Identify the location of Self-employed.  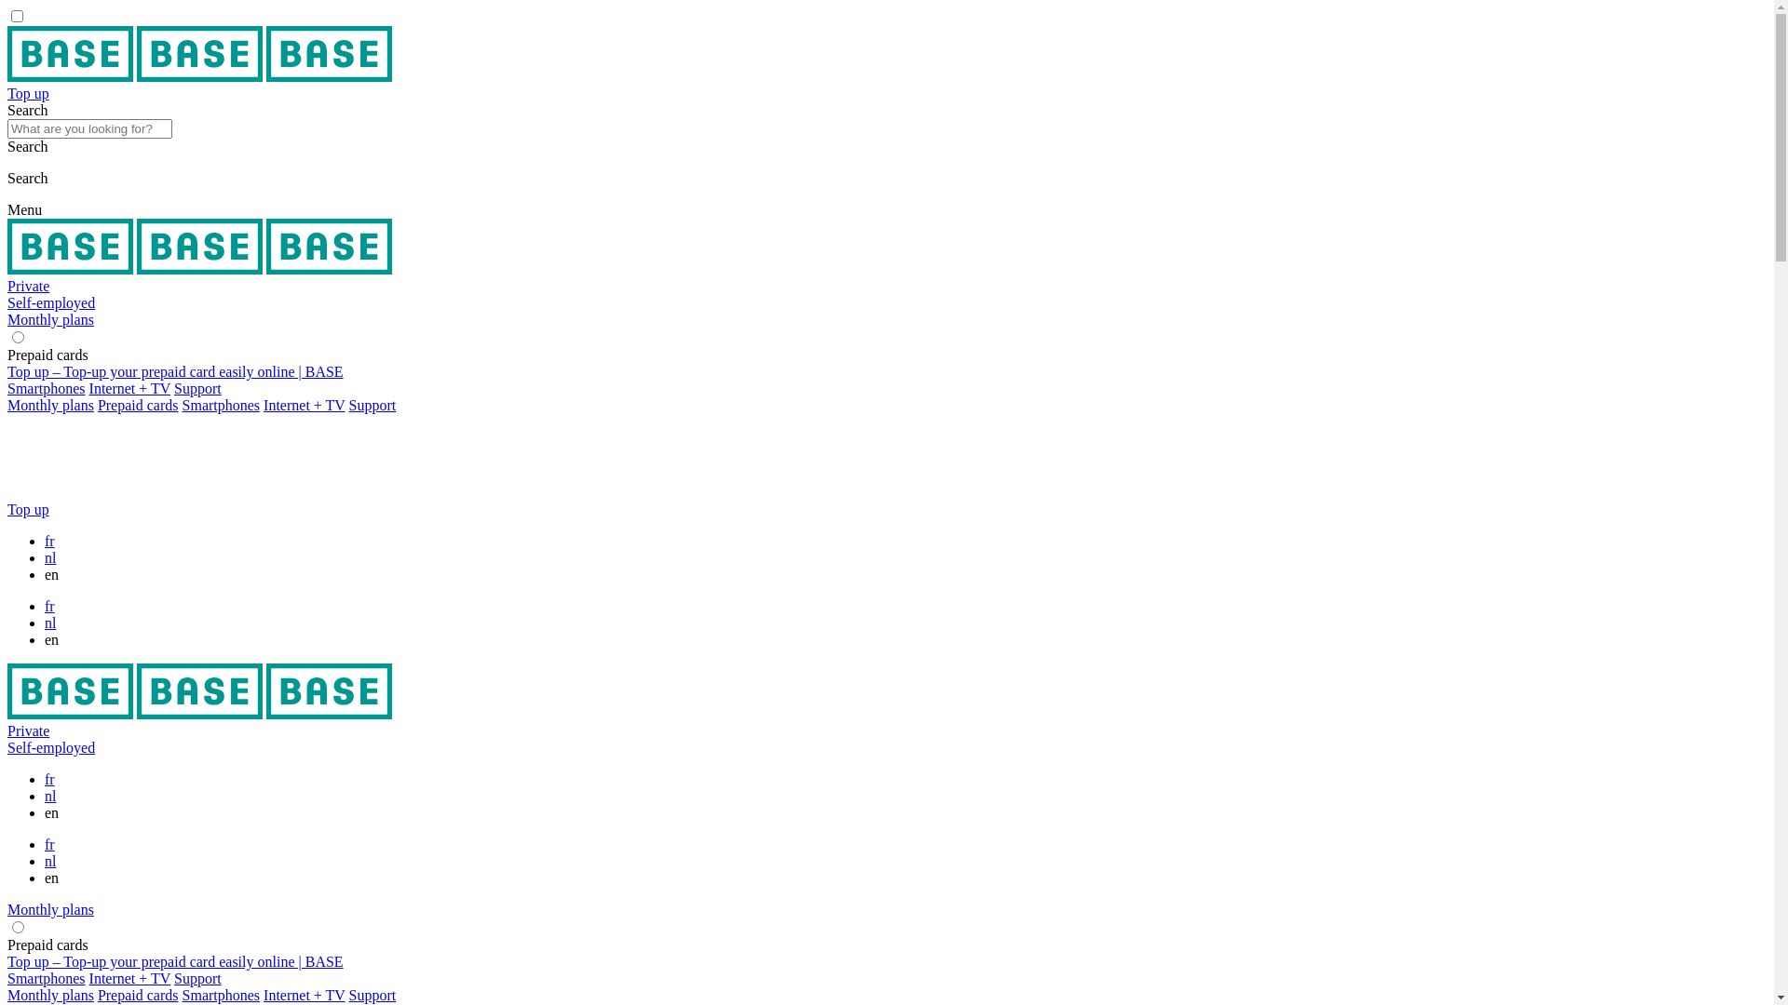
(51, 748).